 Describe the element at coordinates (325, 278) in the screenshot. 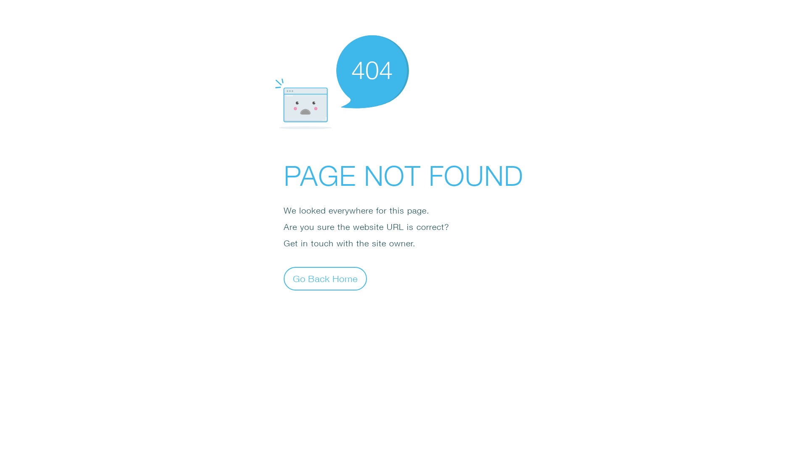

I see `Go Back Home` at that location.